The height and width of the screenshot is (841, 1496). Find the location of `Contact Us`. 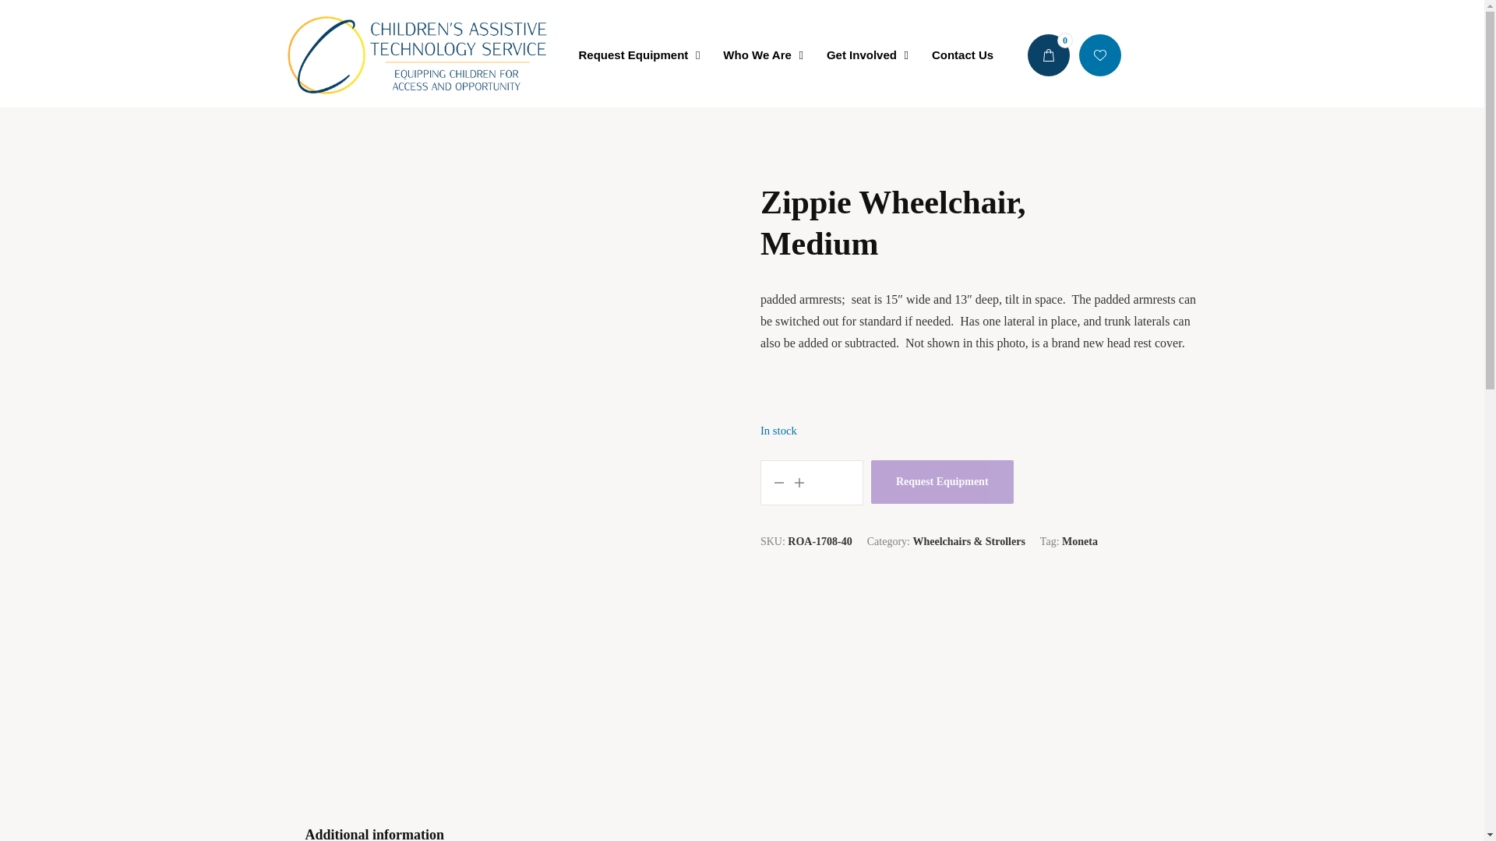

Contact Us is located at coordinates (961, 55).